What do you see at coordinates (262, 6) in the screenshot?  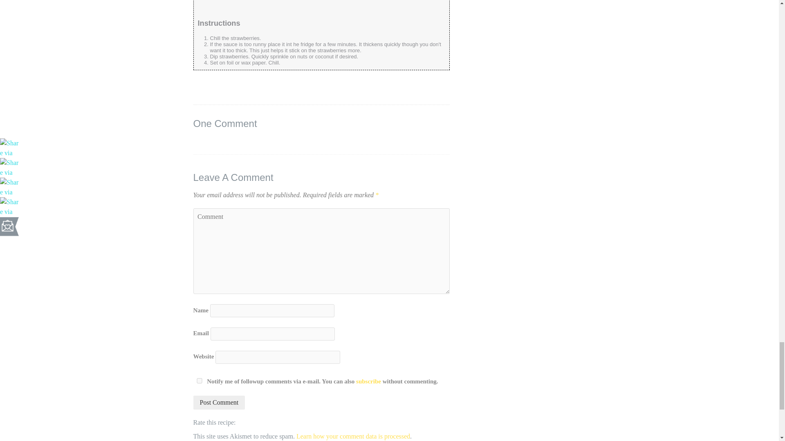 I see `chocolate.sauce.strawberries-s6` at bounding box center [262, 6].